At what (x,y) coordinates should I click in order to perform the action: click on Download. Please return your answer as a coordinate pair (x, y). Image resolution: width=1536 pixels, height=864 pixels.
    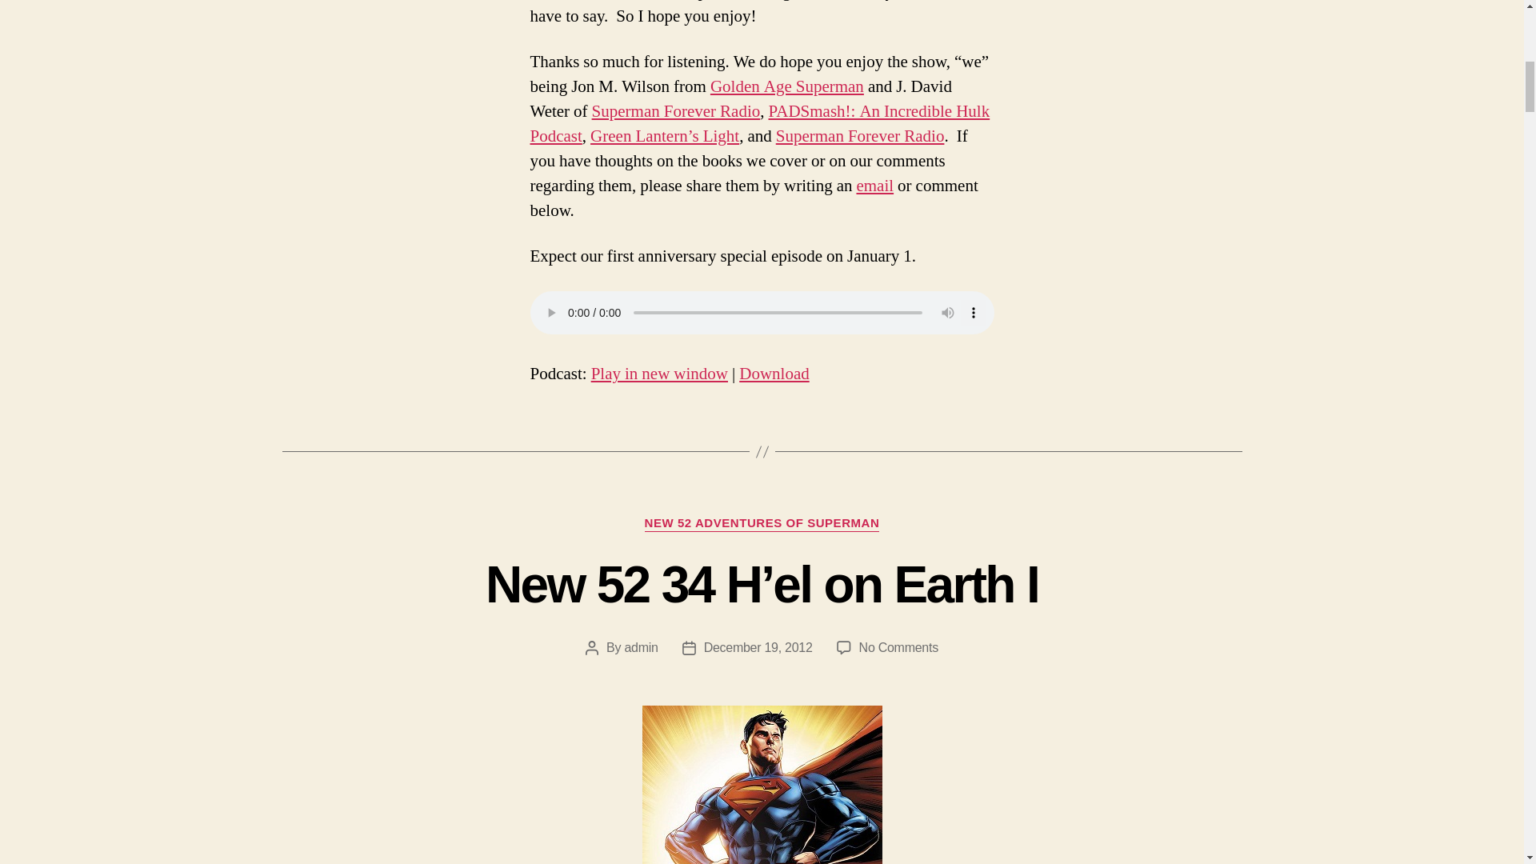
    Looking at the image, I should click on (774, 373).